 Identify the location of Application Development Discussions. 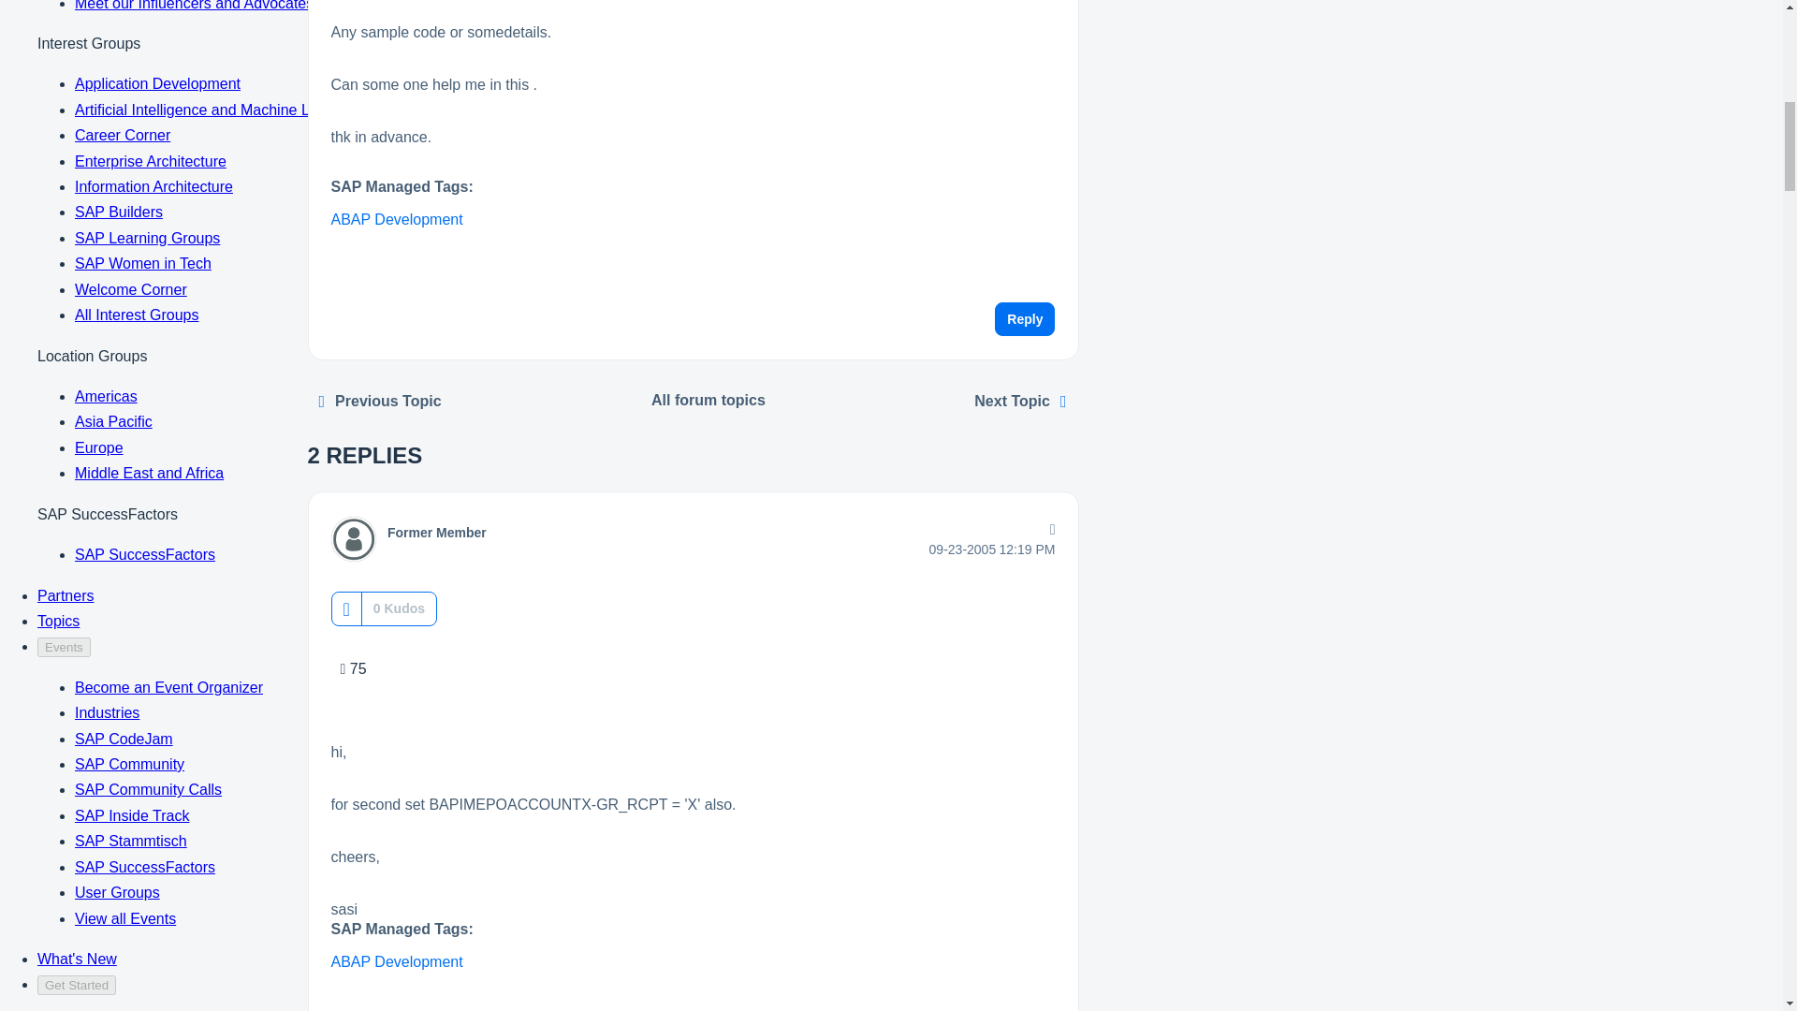
(709, 401).